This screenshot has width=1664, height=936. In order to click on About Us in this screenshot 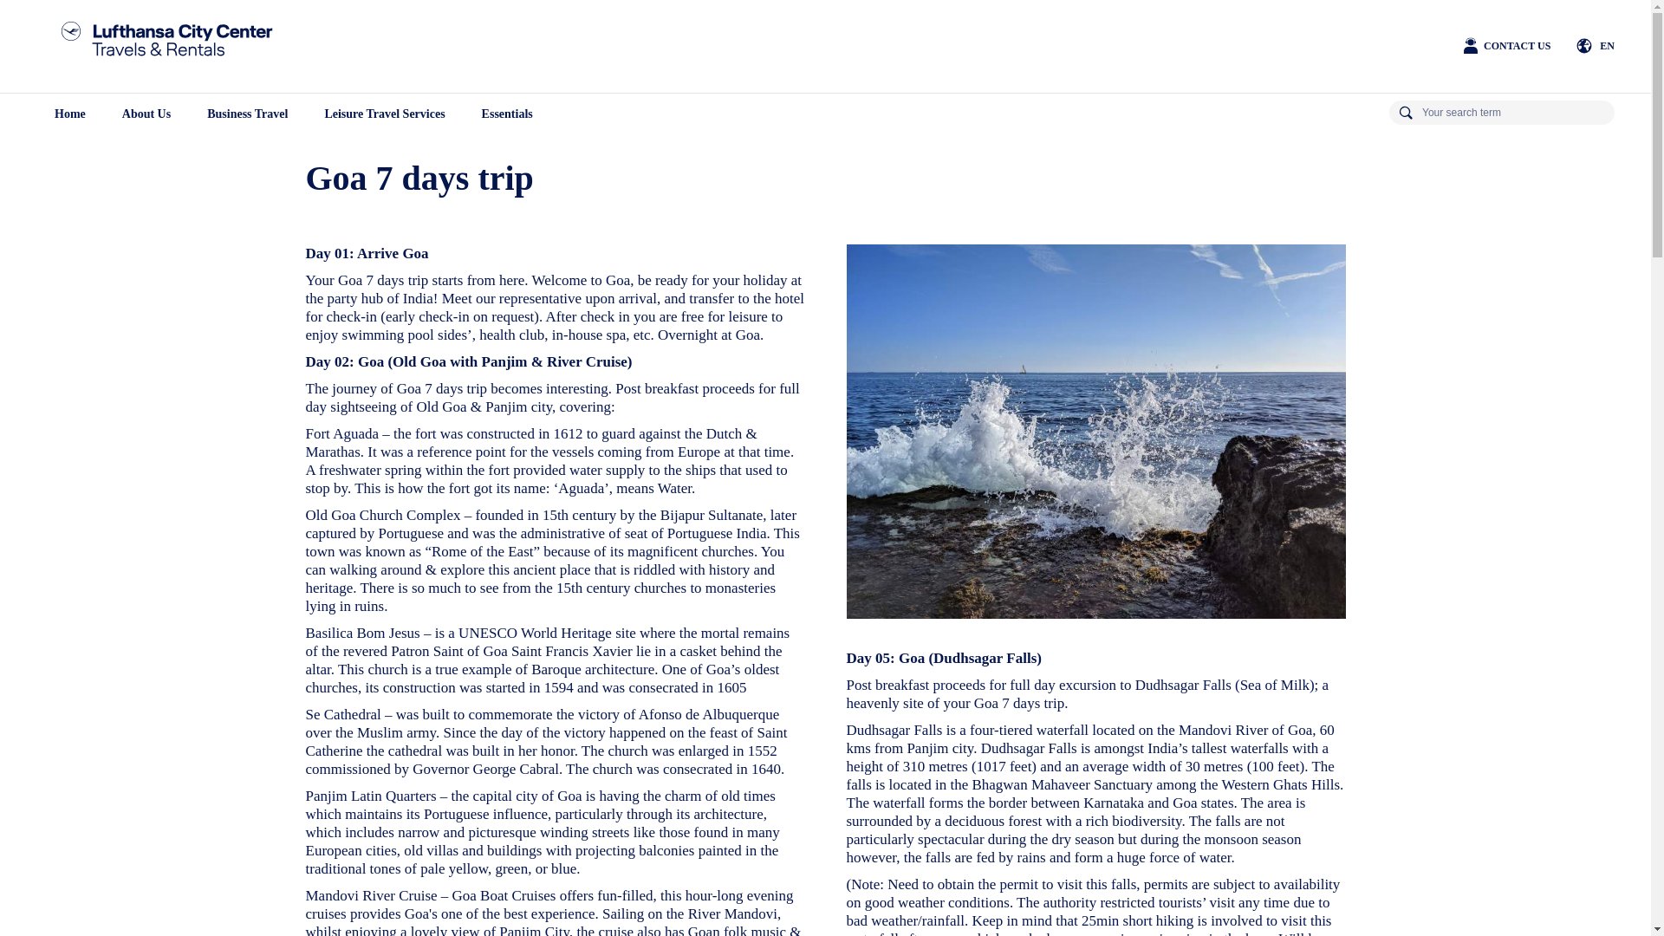, I will do `click(146, 114)`.